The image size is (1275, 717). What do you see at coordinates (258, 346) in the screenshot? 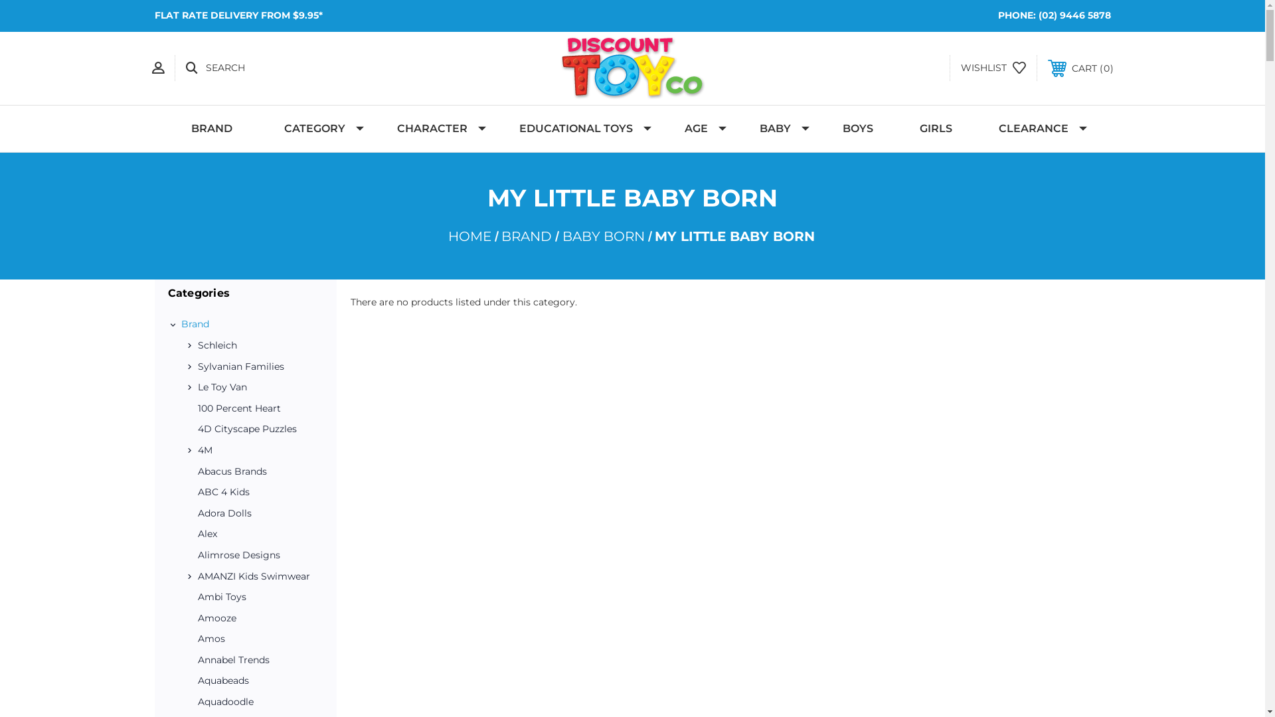
I see `Schleich` at bounding box center [258, 346].